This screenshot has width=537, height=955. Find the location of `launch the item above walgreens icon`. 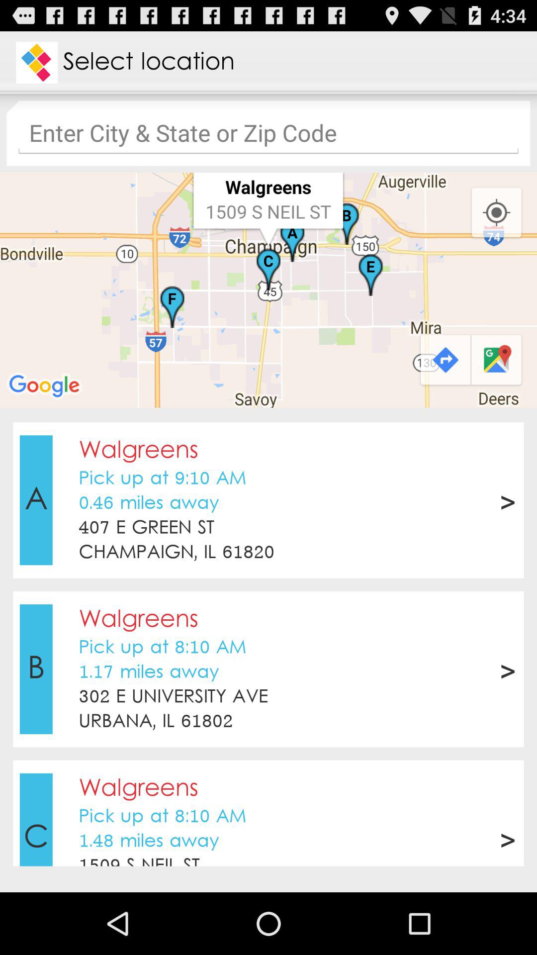

launch the item above walgreens icon is located at coordinates (268, 572).